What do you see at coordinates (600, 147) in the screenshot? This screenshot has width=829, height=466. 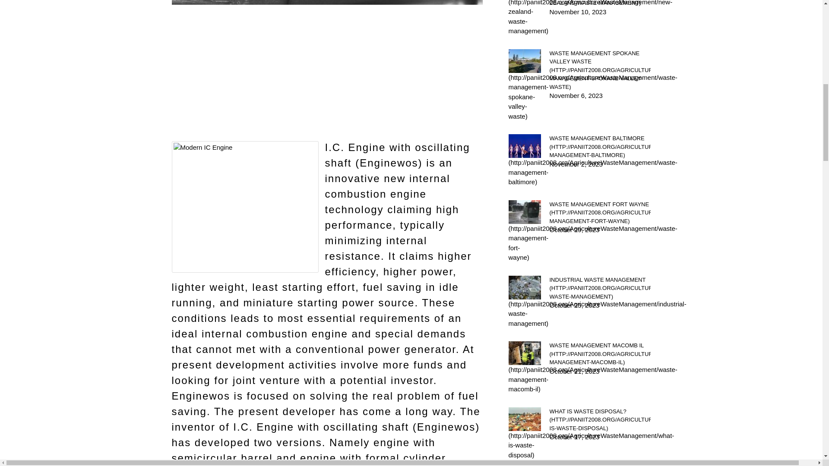 I see `WASTE MANAGEMENT BALTIMORE` at bounding box center [600, 147].